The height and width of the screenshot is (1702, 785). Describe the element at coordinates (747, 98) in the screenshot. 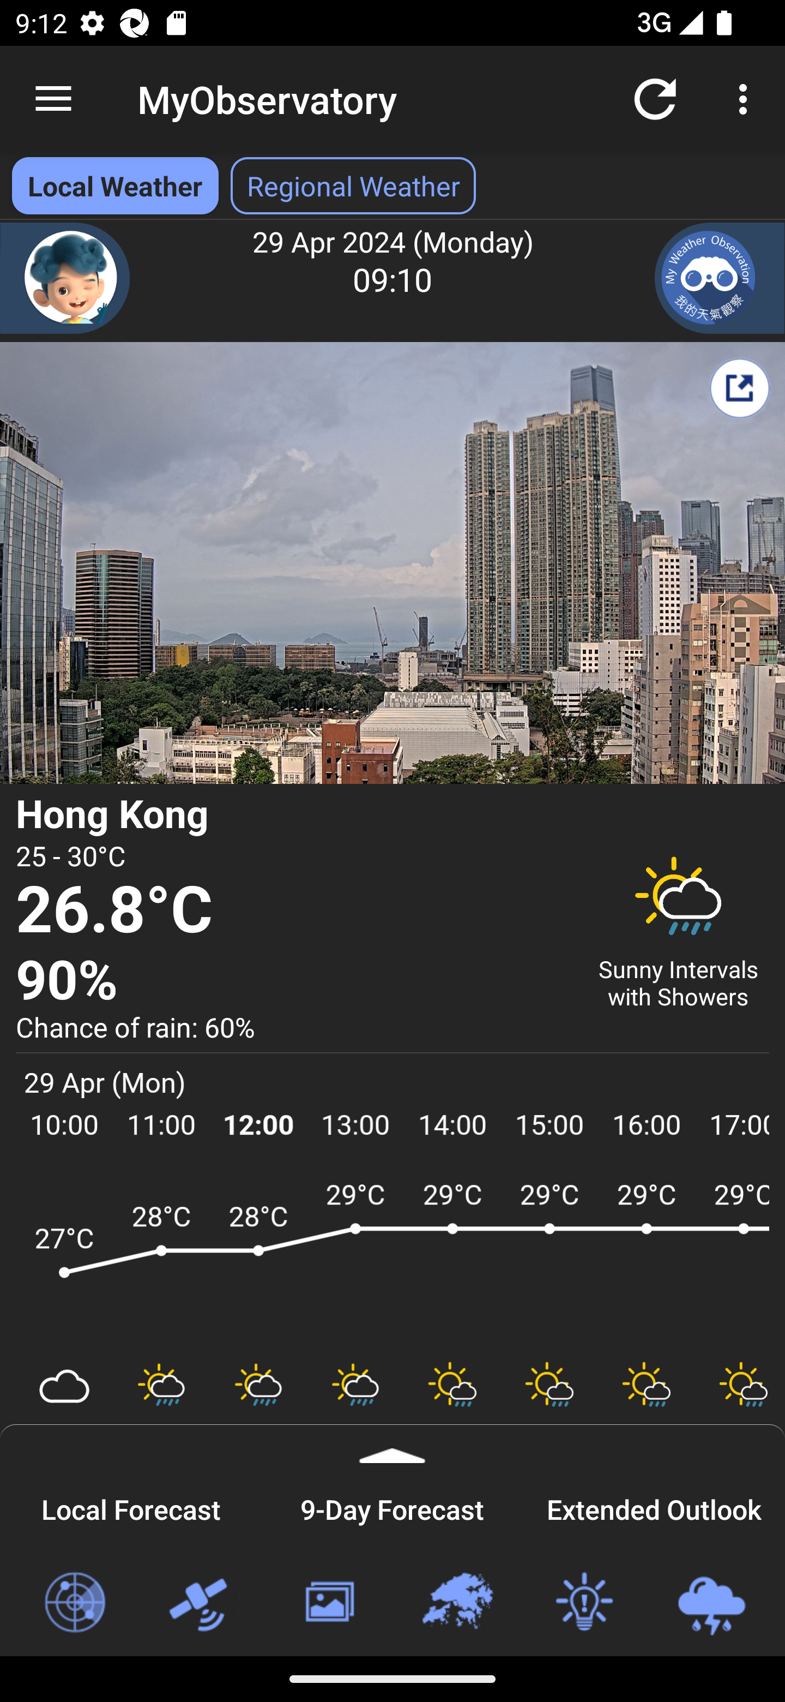

I see `More options` at that location.